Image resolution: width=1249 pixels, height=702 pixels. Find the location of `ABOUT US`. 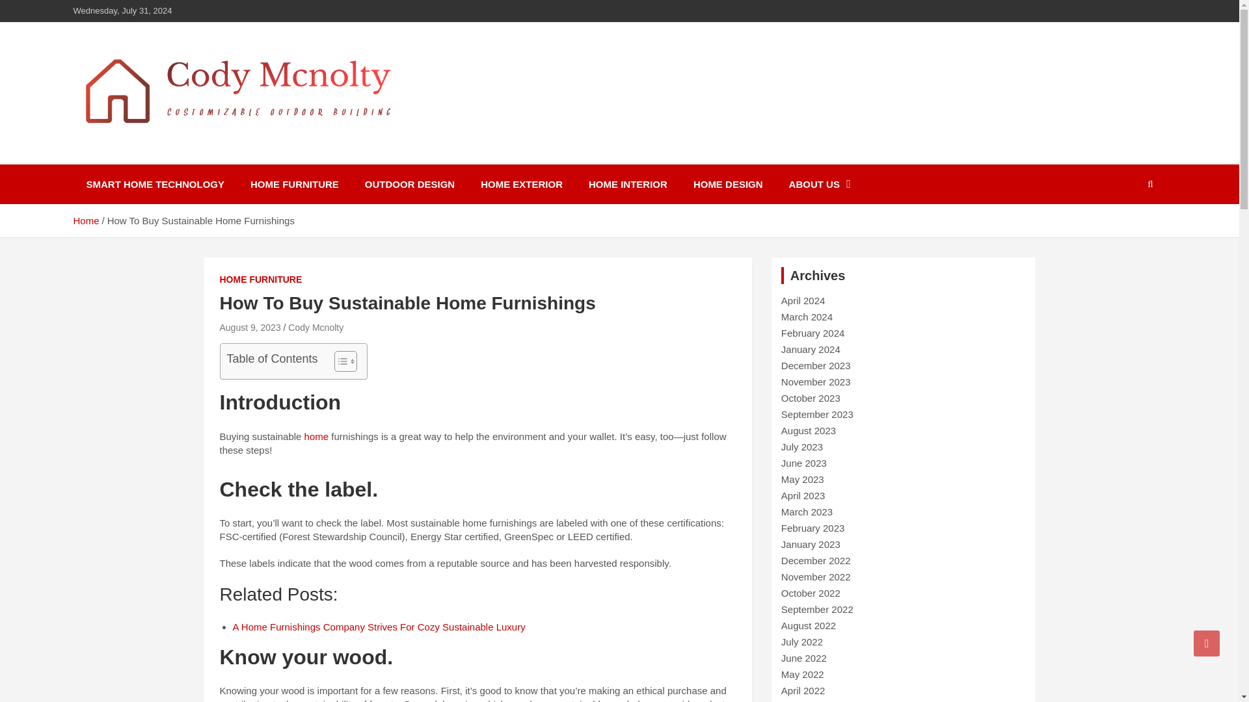

ABOUT US is located at coordinates (820, 184).